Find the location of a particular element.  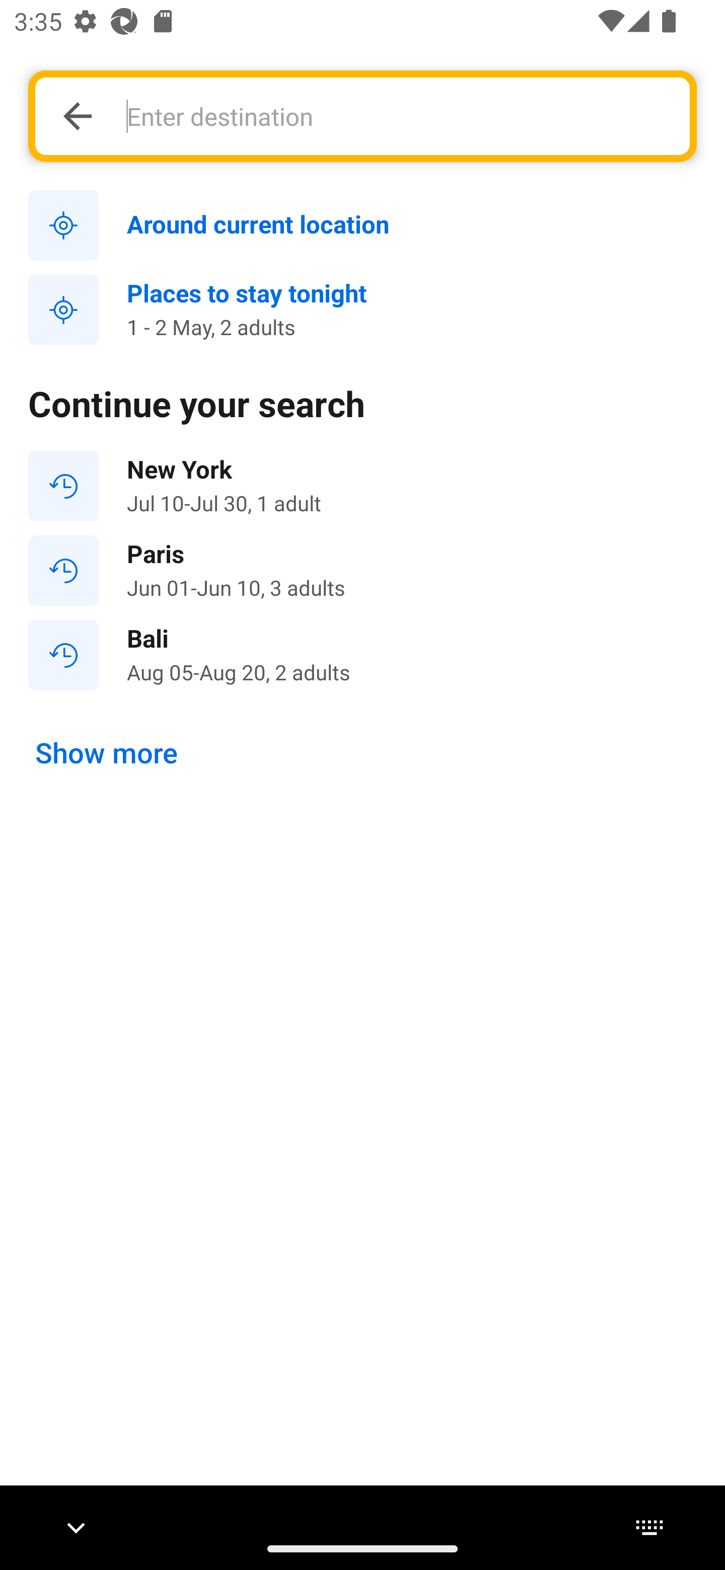

Paris Jun 01-Jun 10, 3 adults  is located at coordinates (362, 571).